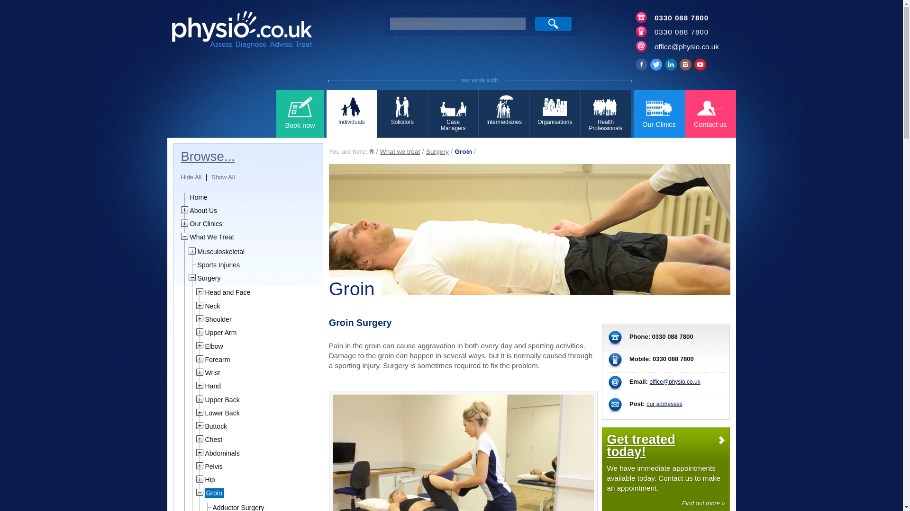 The width and height of the screenshot is (910, 511). Describe the element at coordinates (349, 151) in the screenshot. I see `You are here:` at that location.